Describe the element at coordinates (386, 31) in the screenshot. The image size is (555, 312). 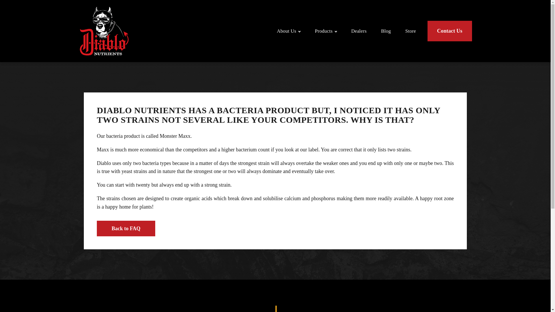
I see `Blog` at that location.